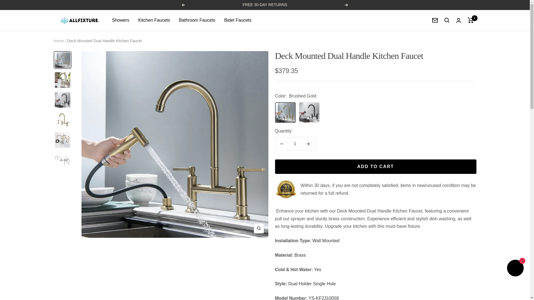 The image size is (534, 300). Describe the element at coordinates (238, 20) in the screenshot. I see `Bidet Faucets` at that location.